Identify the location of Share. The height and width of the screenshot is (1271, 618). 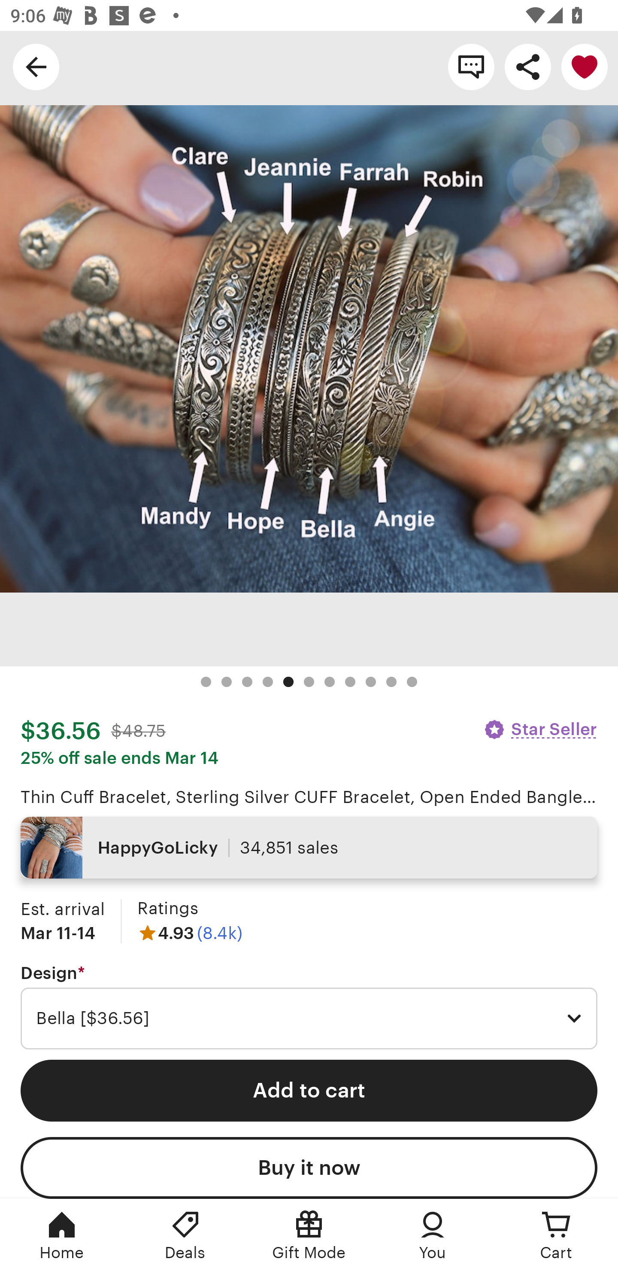
(528, 66).